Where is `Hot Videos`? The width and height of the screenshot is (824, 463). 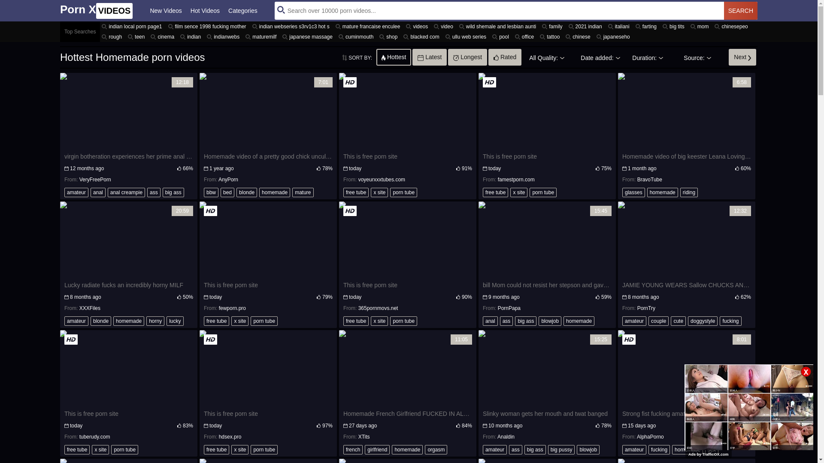
Hot Videos is located at coordinates (205, 11).